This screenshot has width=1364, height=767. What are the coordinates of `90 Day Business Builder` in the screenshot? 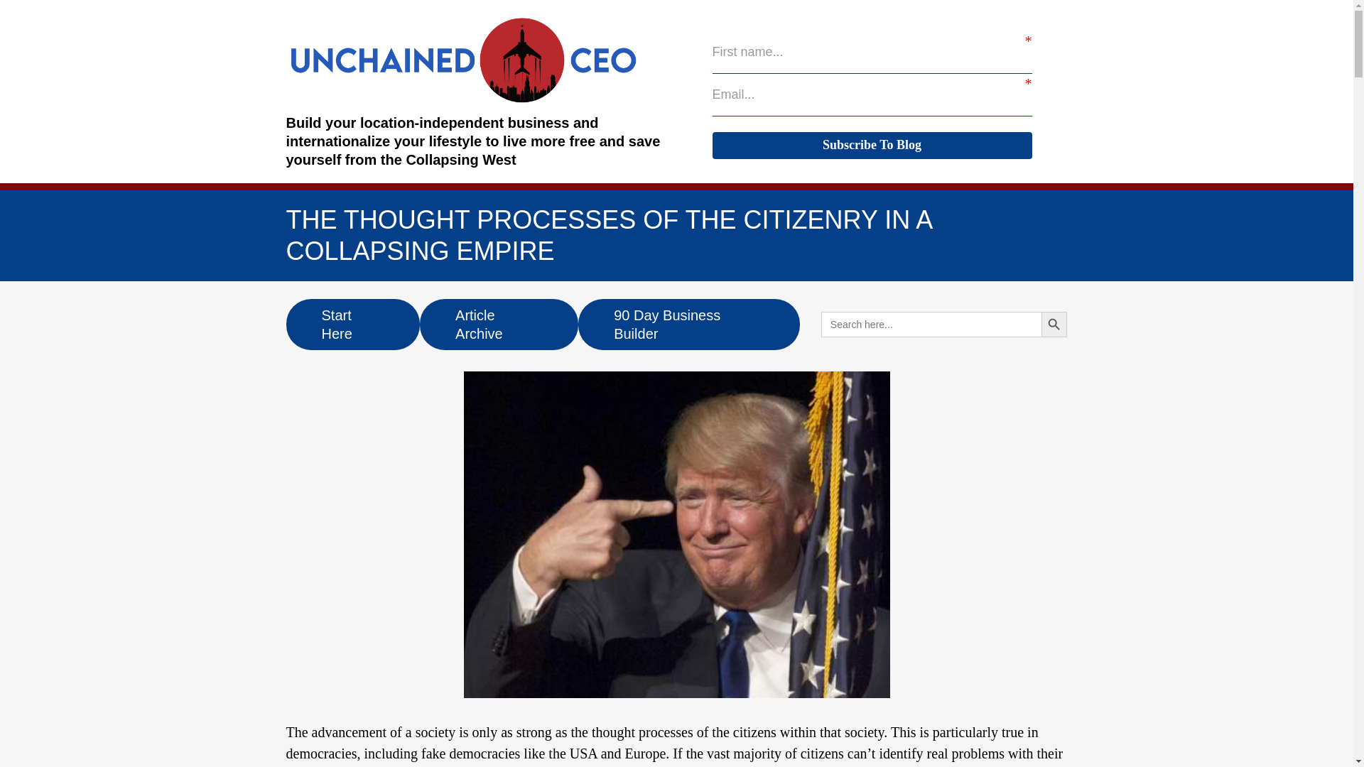 It's located at (689, 324).